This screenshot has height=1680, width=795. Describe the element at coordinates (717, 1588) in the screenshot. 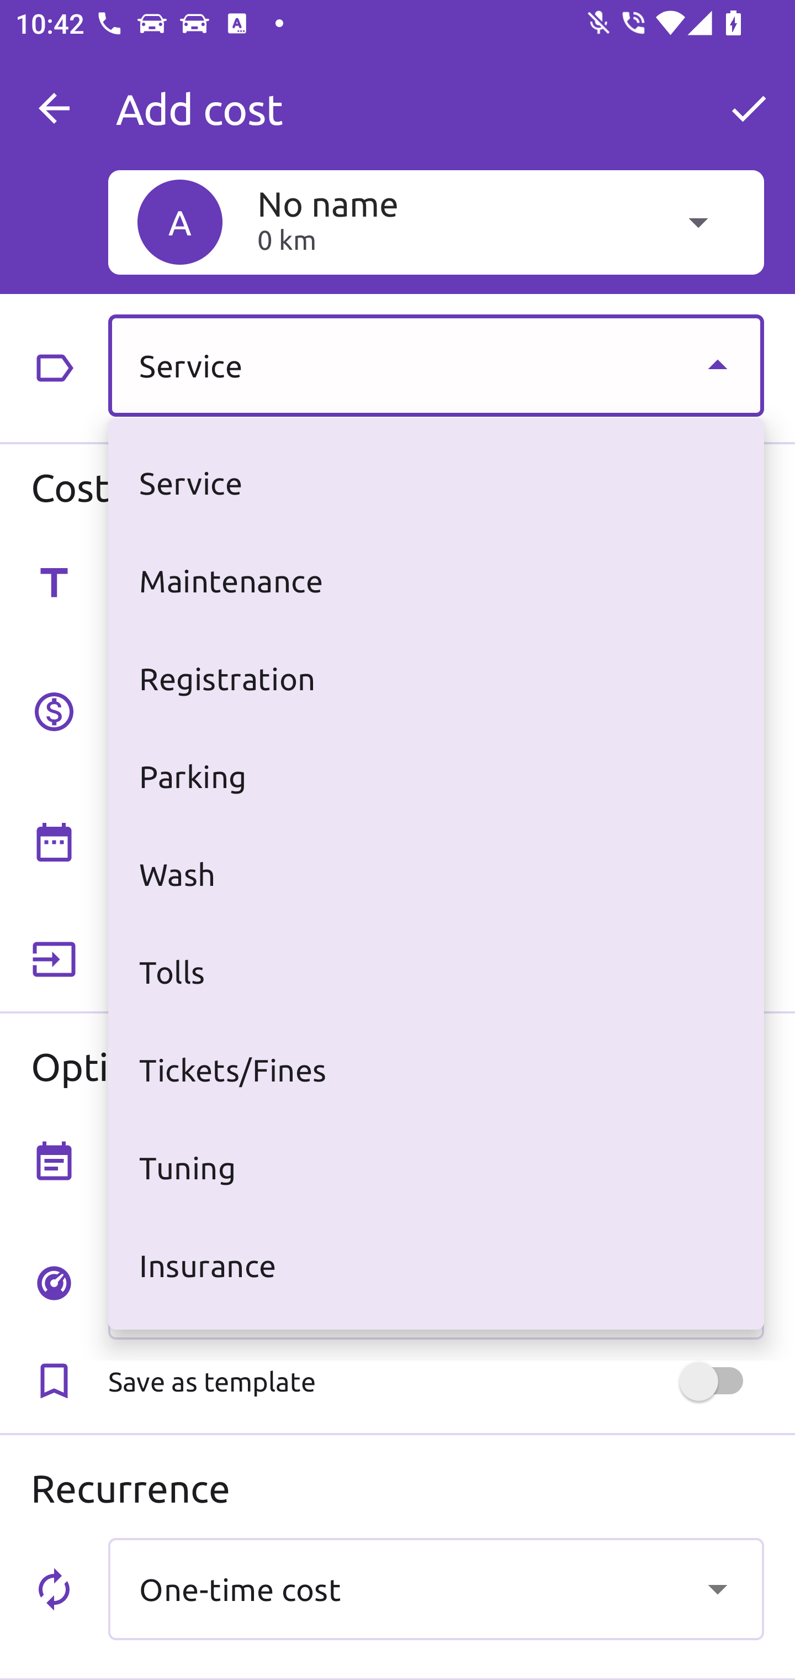

I see `Show dropdown menu` at that location.